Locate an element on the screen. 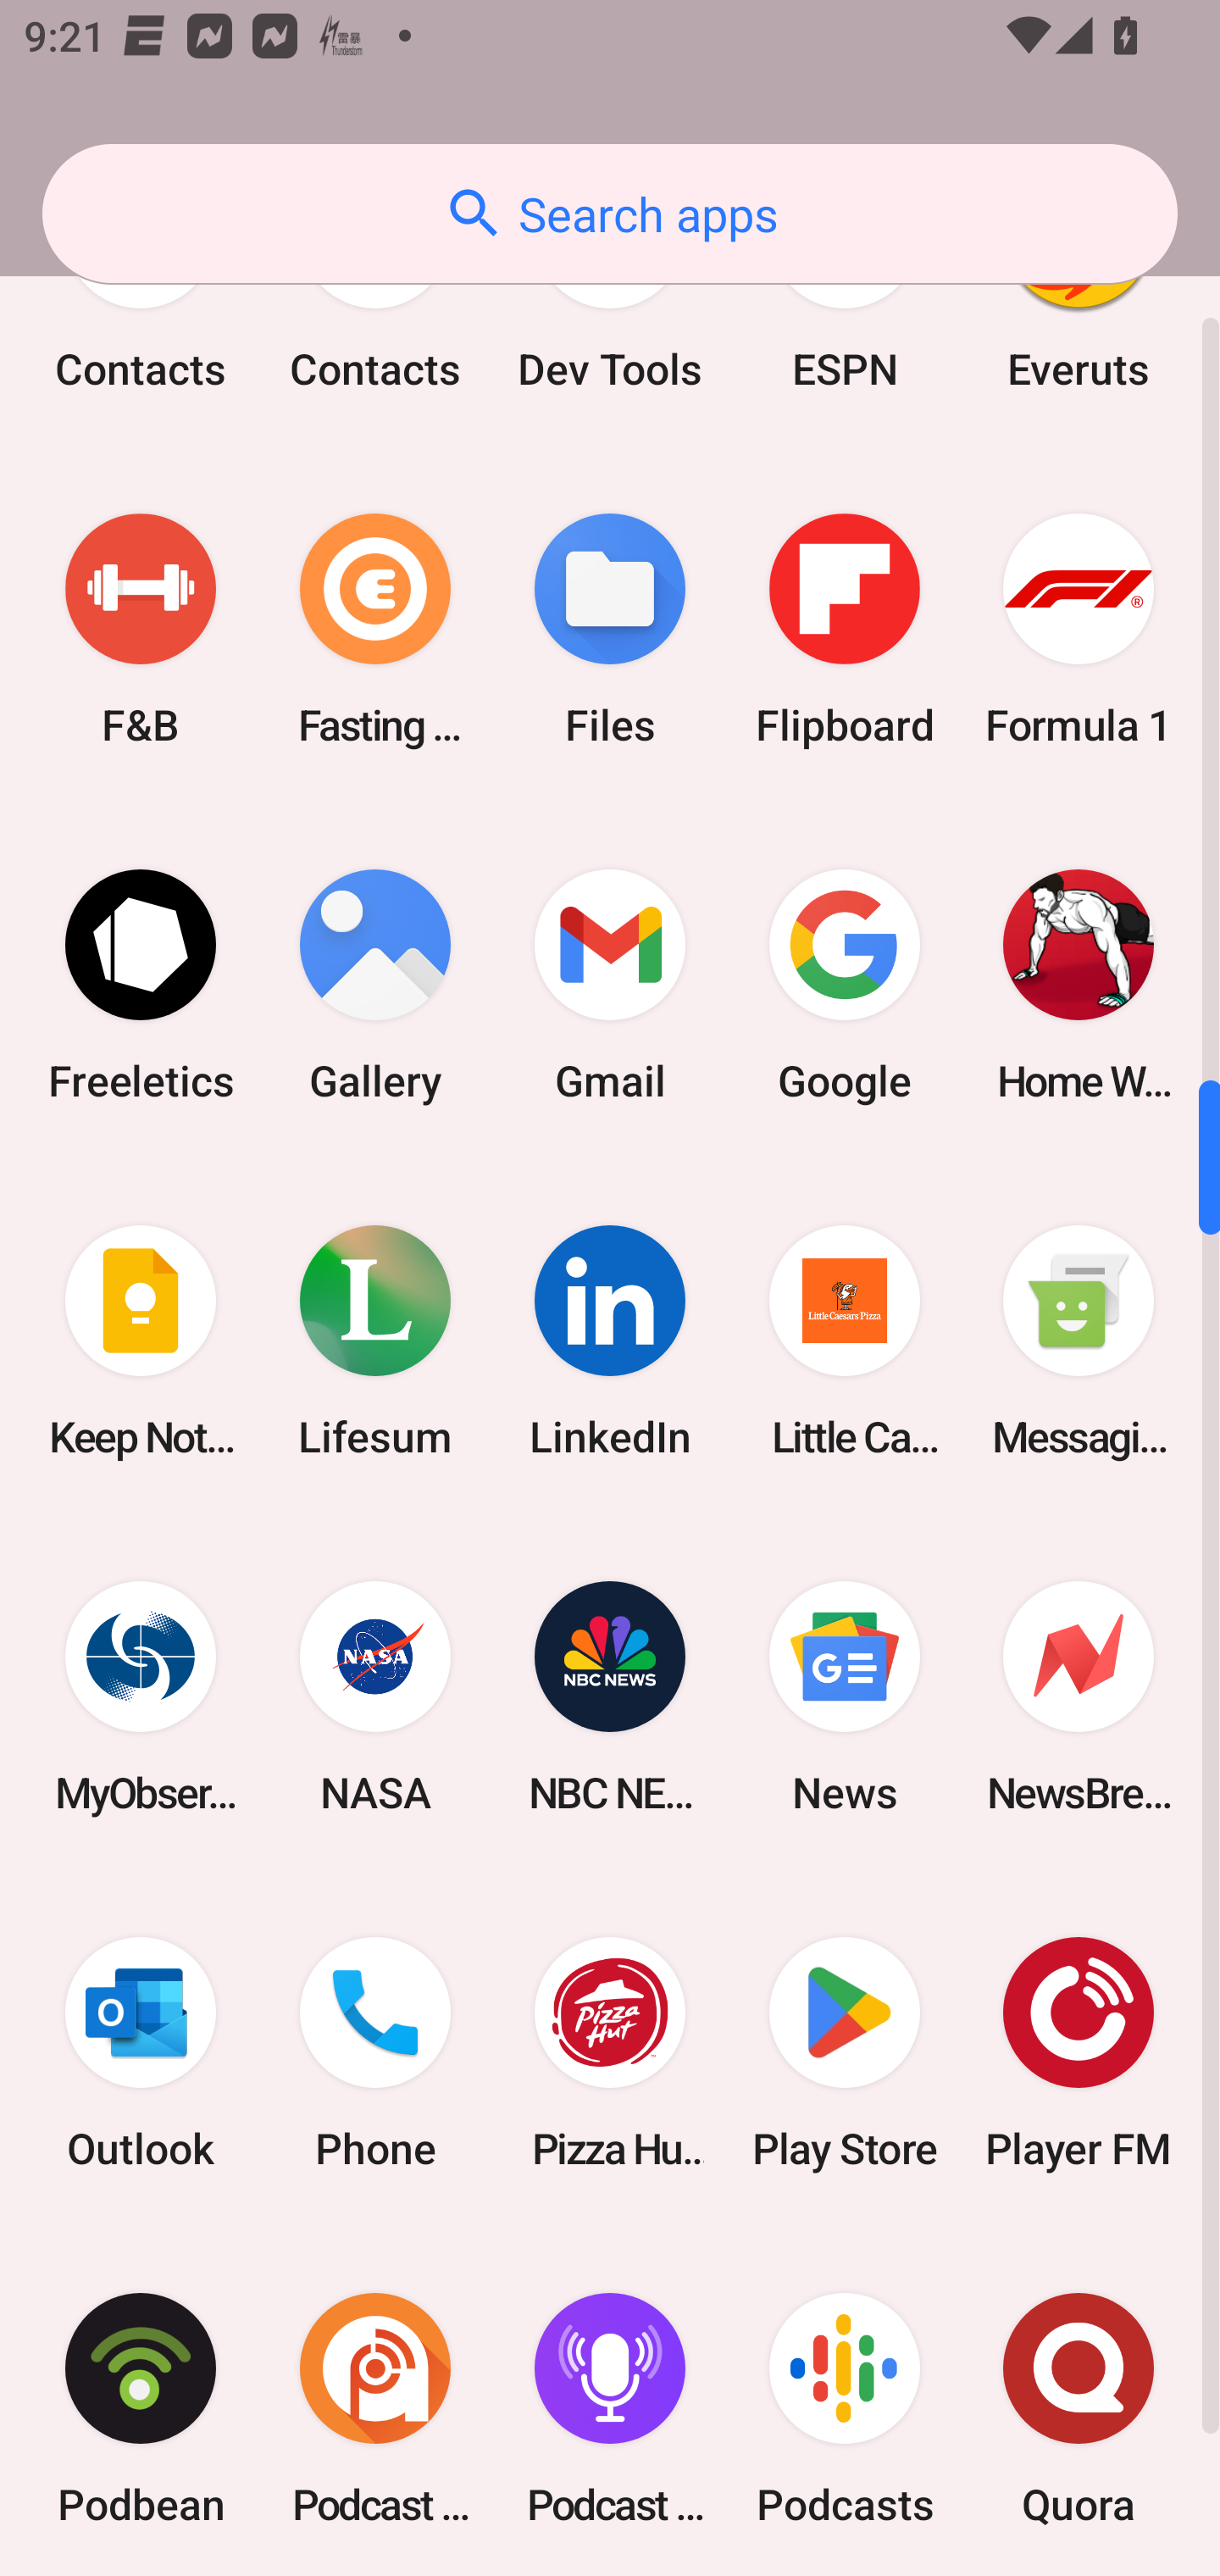  Fasting Coach is located at coordinates (375, 629).